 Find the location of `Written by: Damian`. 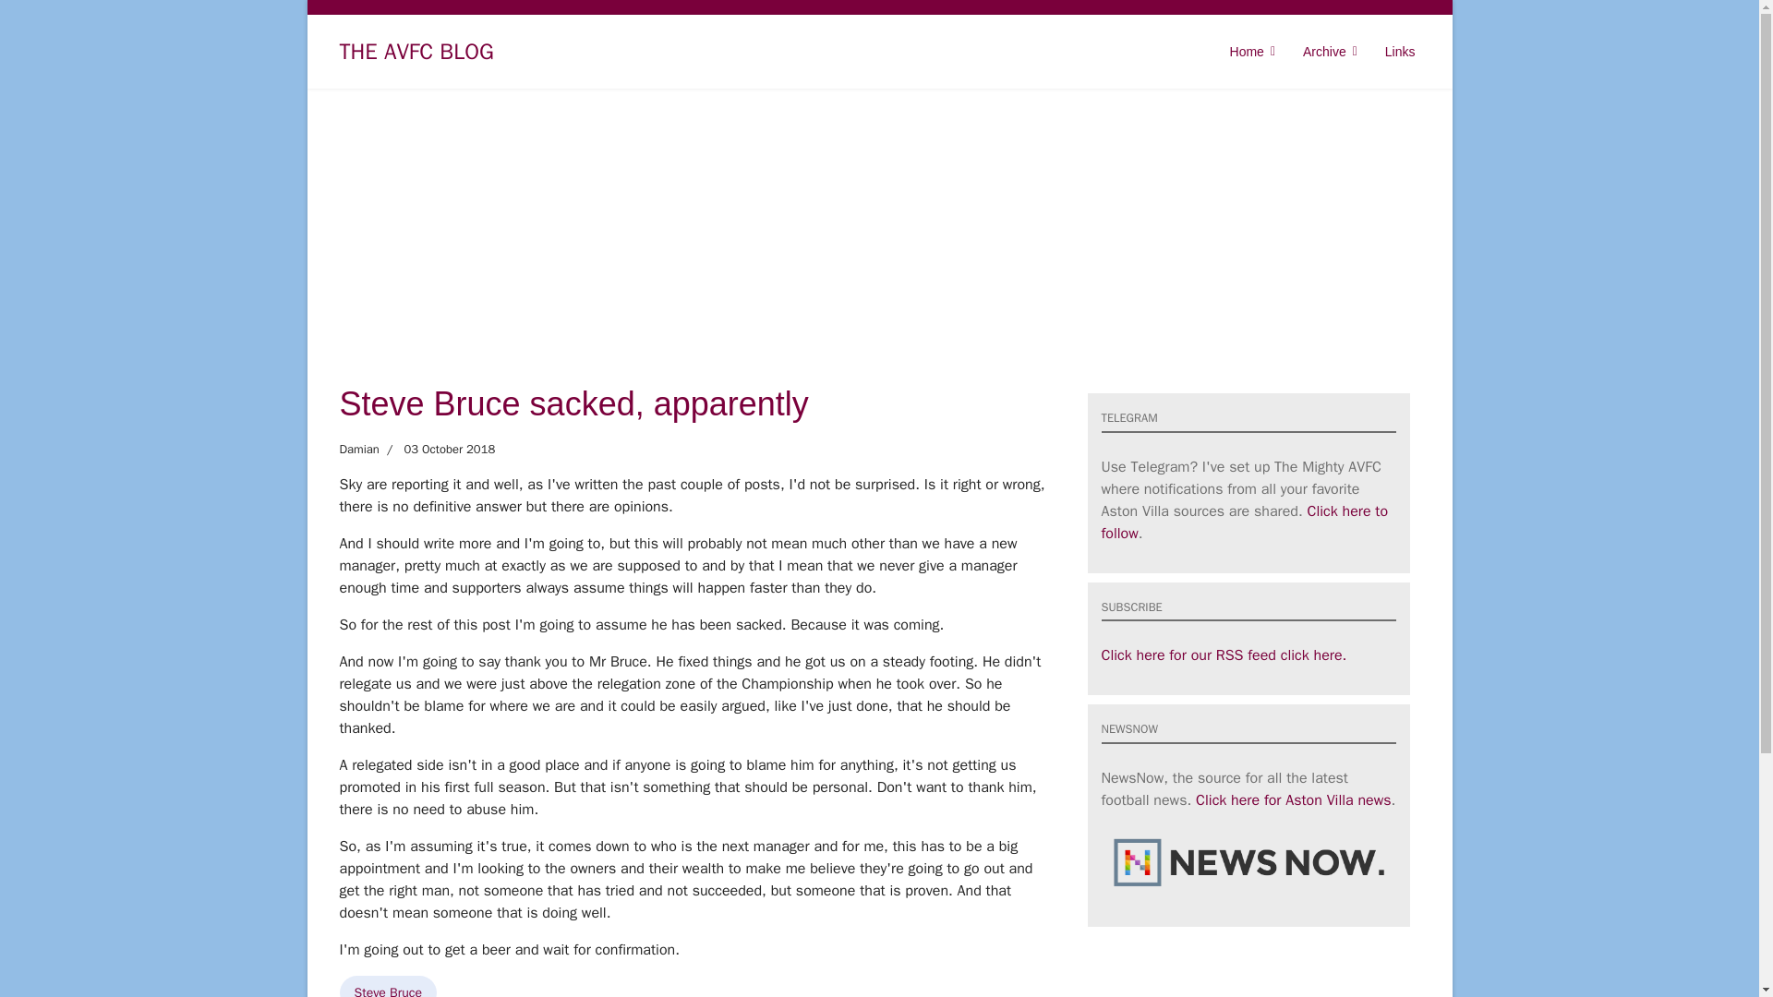

Written by: Damian is located at coordinates (359, 449).